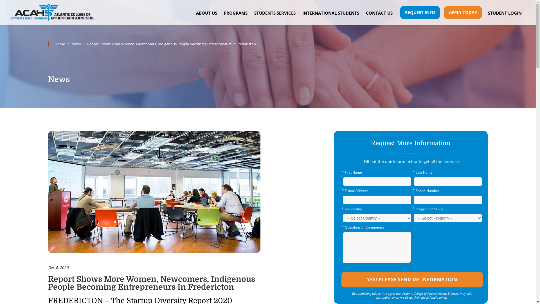 This screenshot has height=304, width=540. Describe the element at coordinates (331, 13) in the screenshot. I see `INTERNATIONAL STUDENTS` at that location.